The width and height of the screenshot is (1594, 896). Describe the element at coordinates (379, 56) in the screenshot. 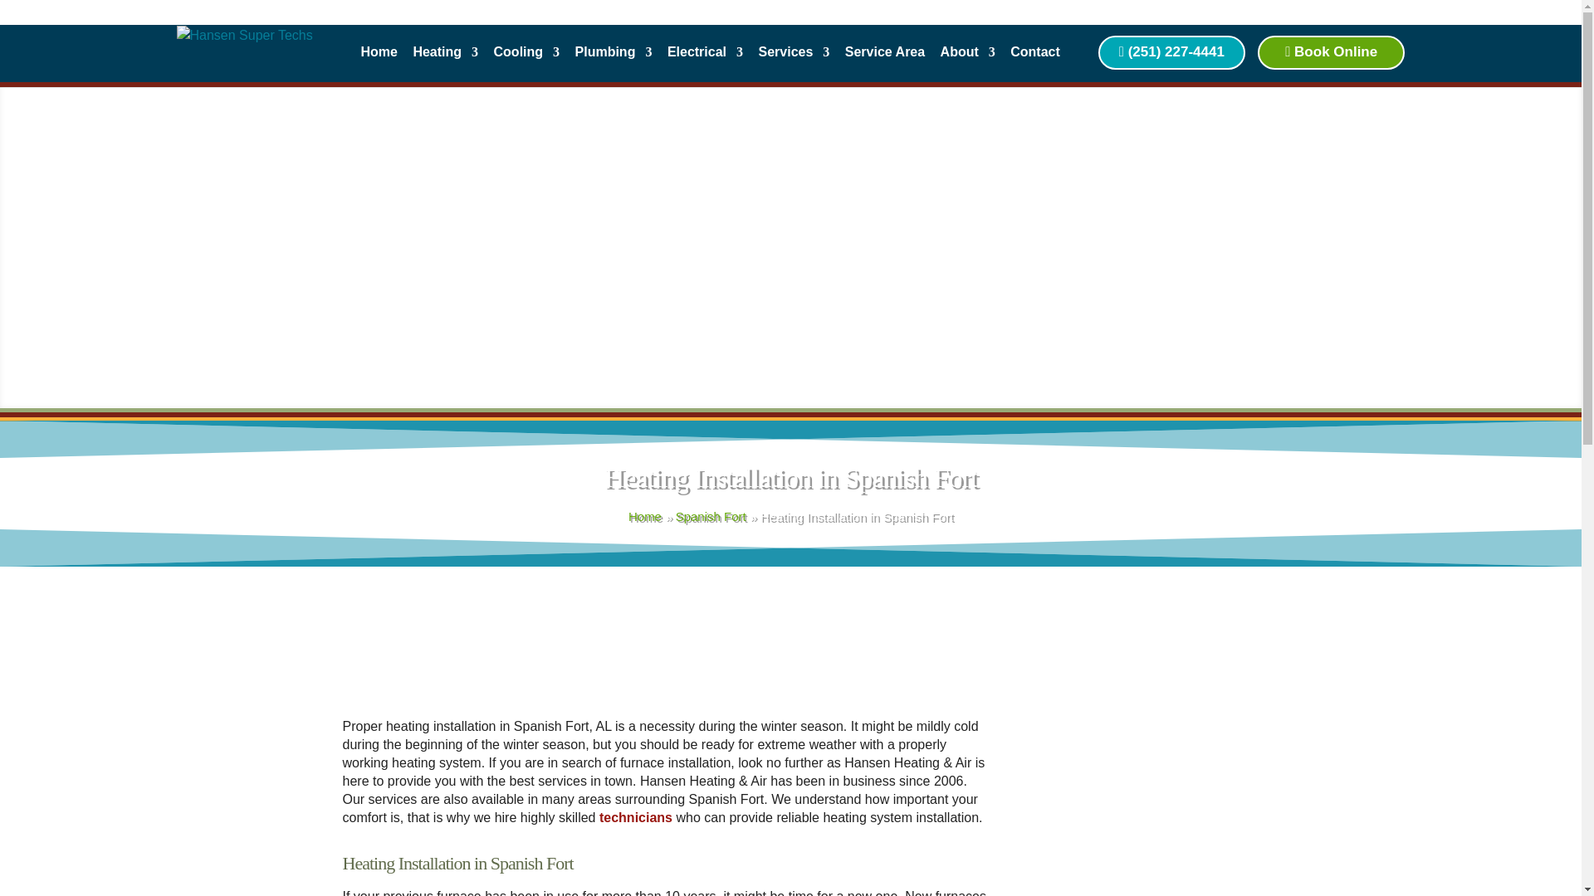

I see `Home` at that location.